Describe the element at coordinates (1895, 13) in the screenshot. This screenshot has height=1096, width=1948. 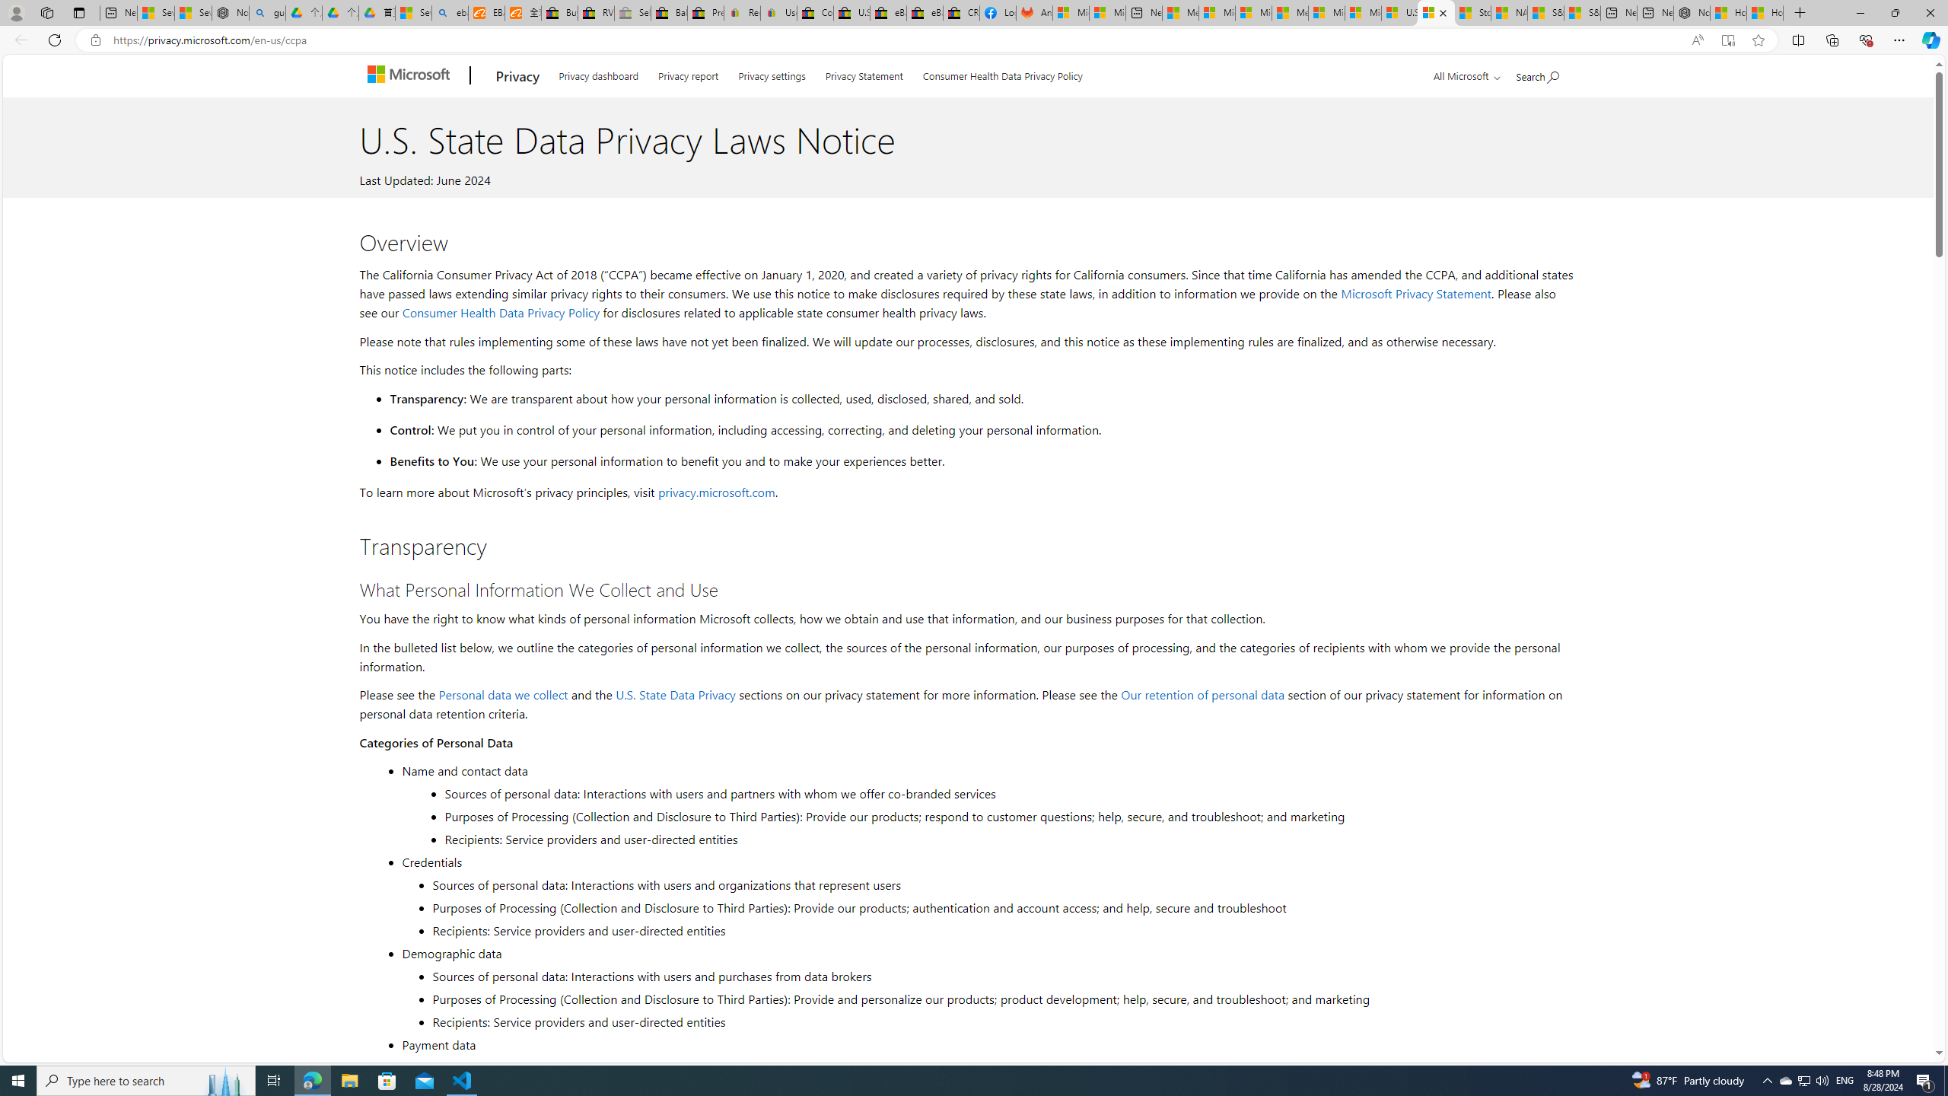
I see `Restore` at that location.